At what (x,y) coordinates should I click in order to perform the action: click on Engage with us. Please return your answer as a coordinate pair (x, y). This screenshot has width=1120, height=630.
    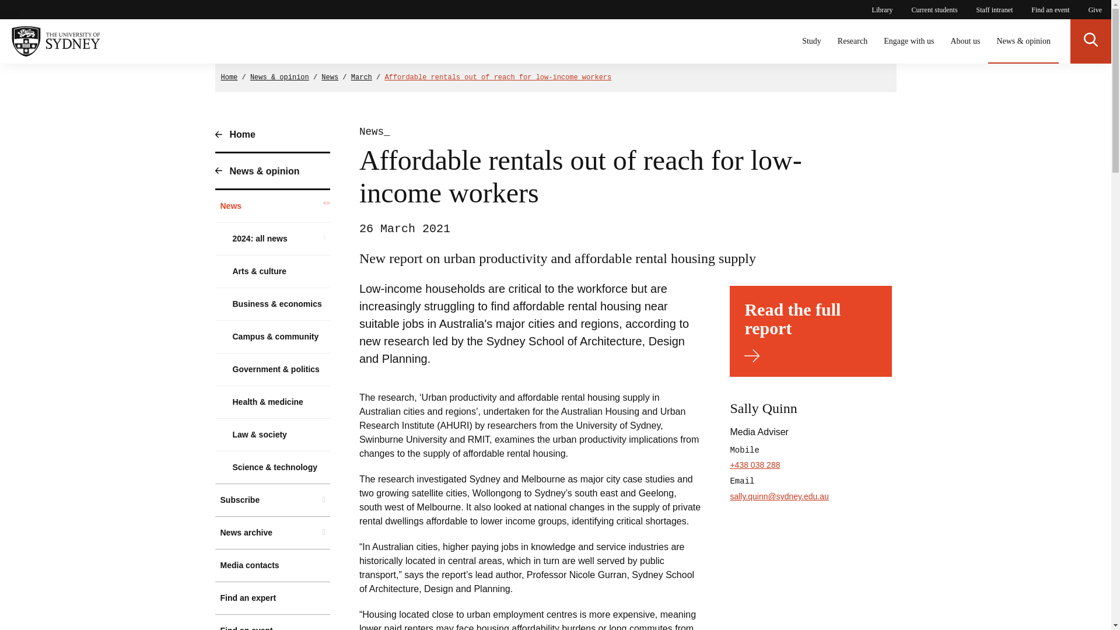
    Looking at the image, I should click on (909, 41).